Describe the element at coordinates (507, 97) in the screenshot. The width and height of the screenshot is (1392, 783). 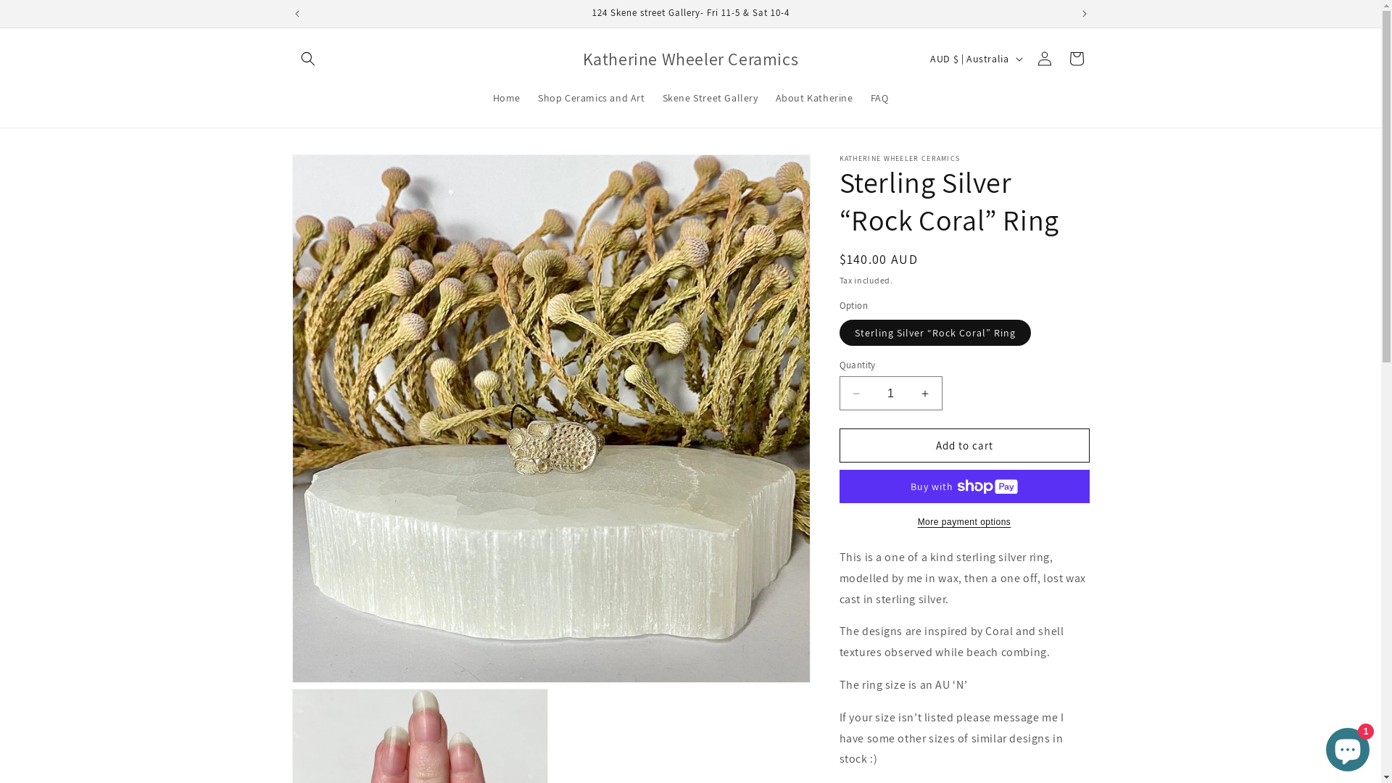
I see `Home` at that location.